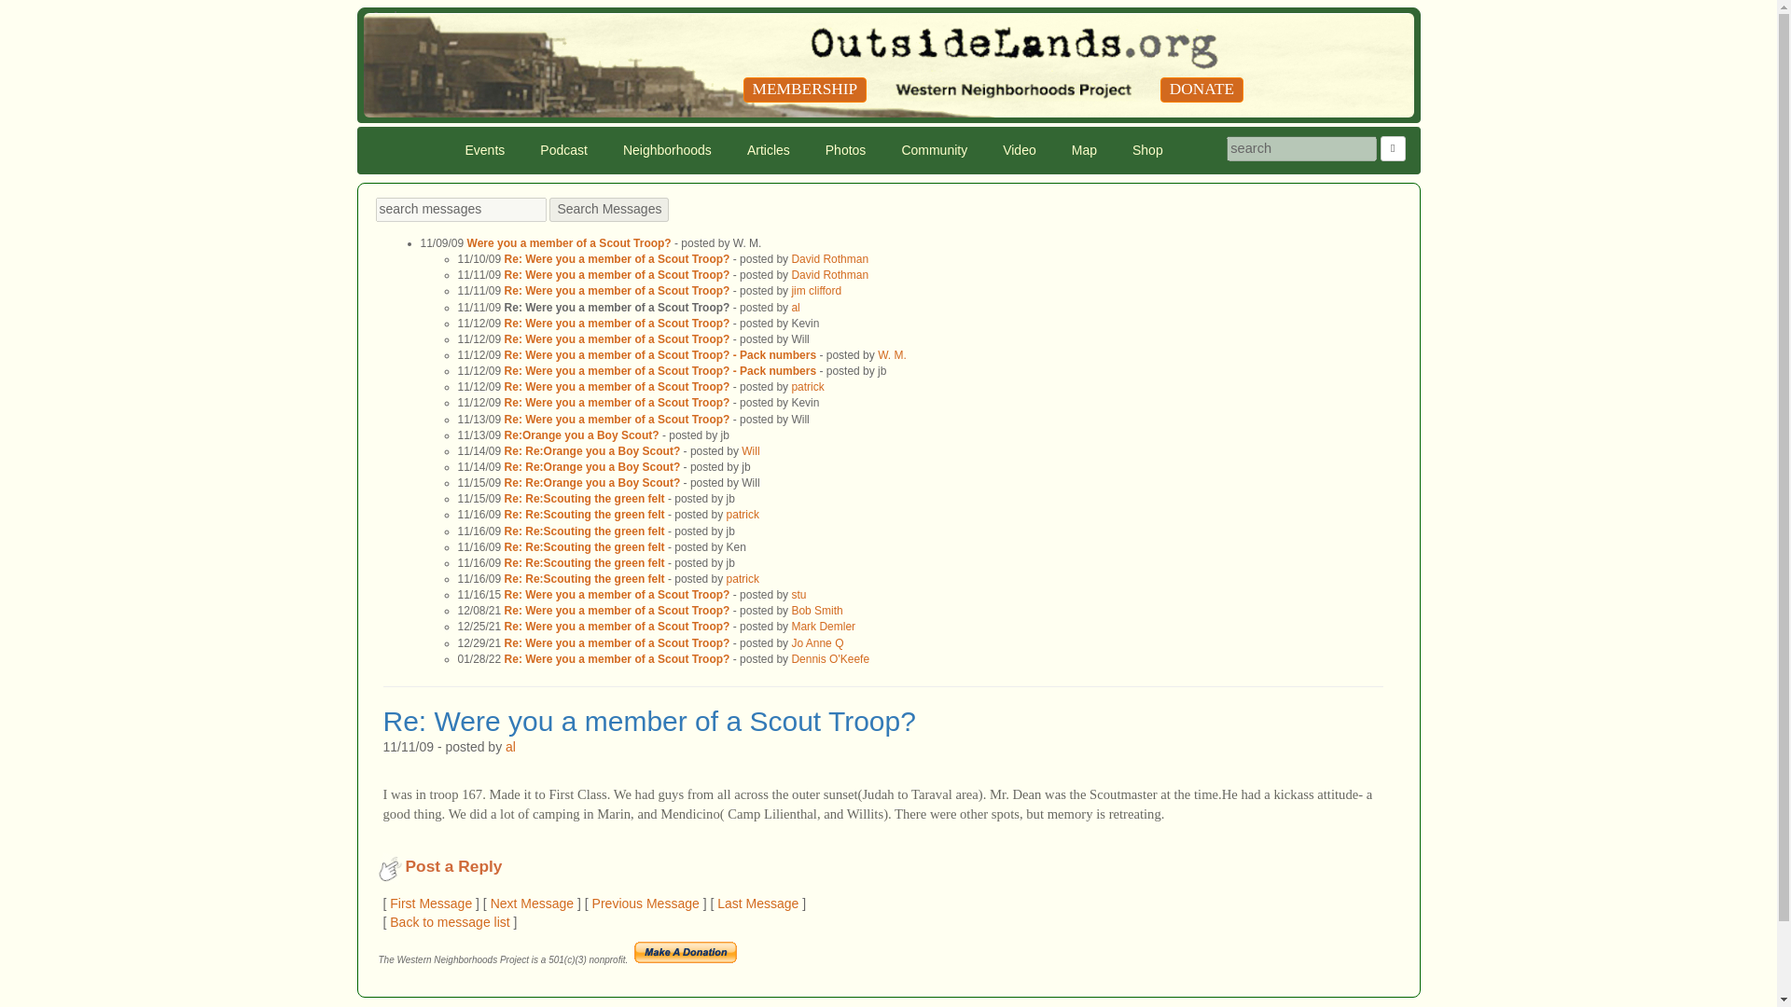 The height and width of the screenshot is (1007, 1791). Describe the element at coordinates (485, 149) in the screenshot. I see `Events` at that location.